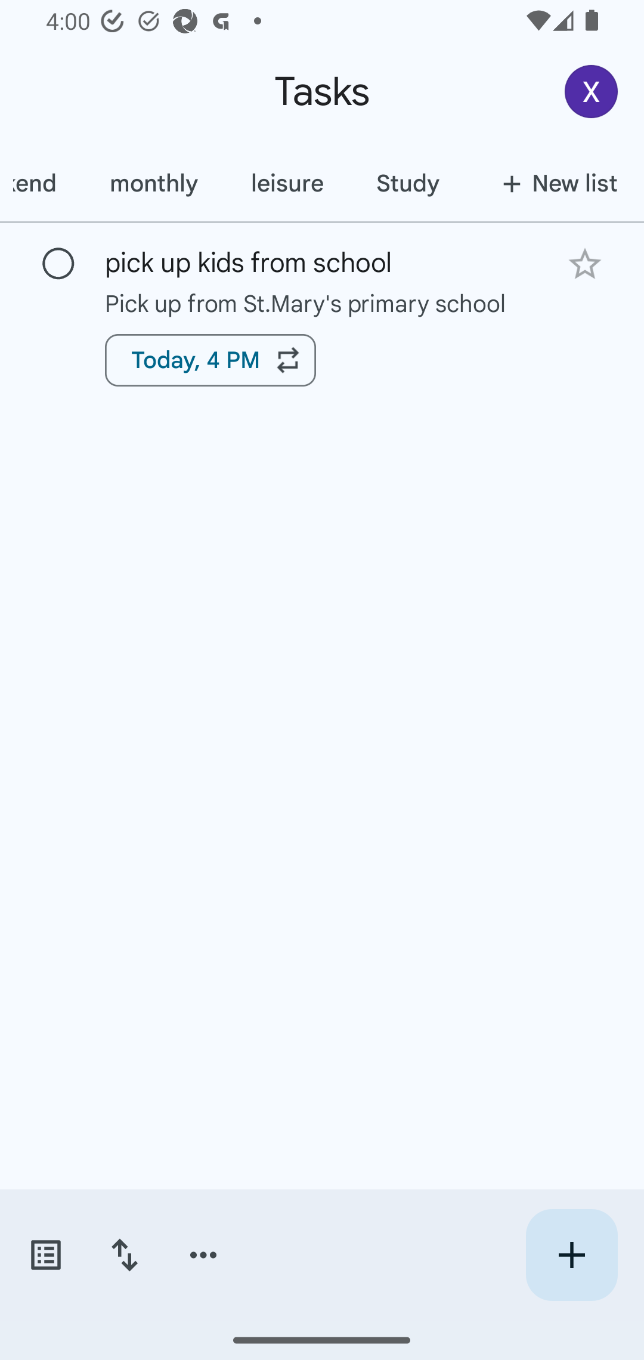  I want to click on New list, so click(555, 183).